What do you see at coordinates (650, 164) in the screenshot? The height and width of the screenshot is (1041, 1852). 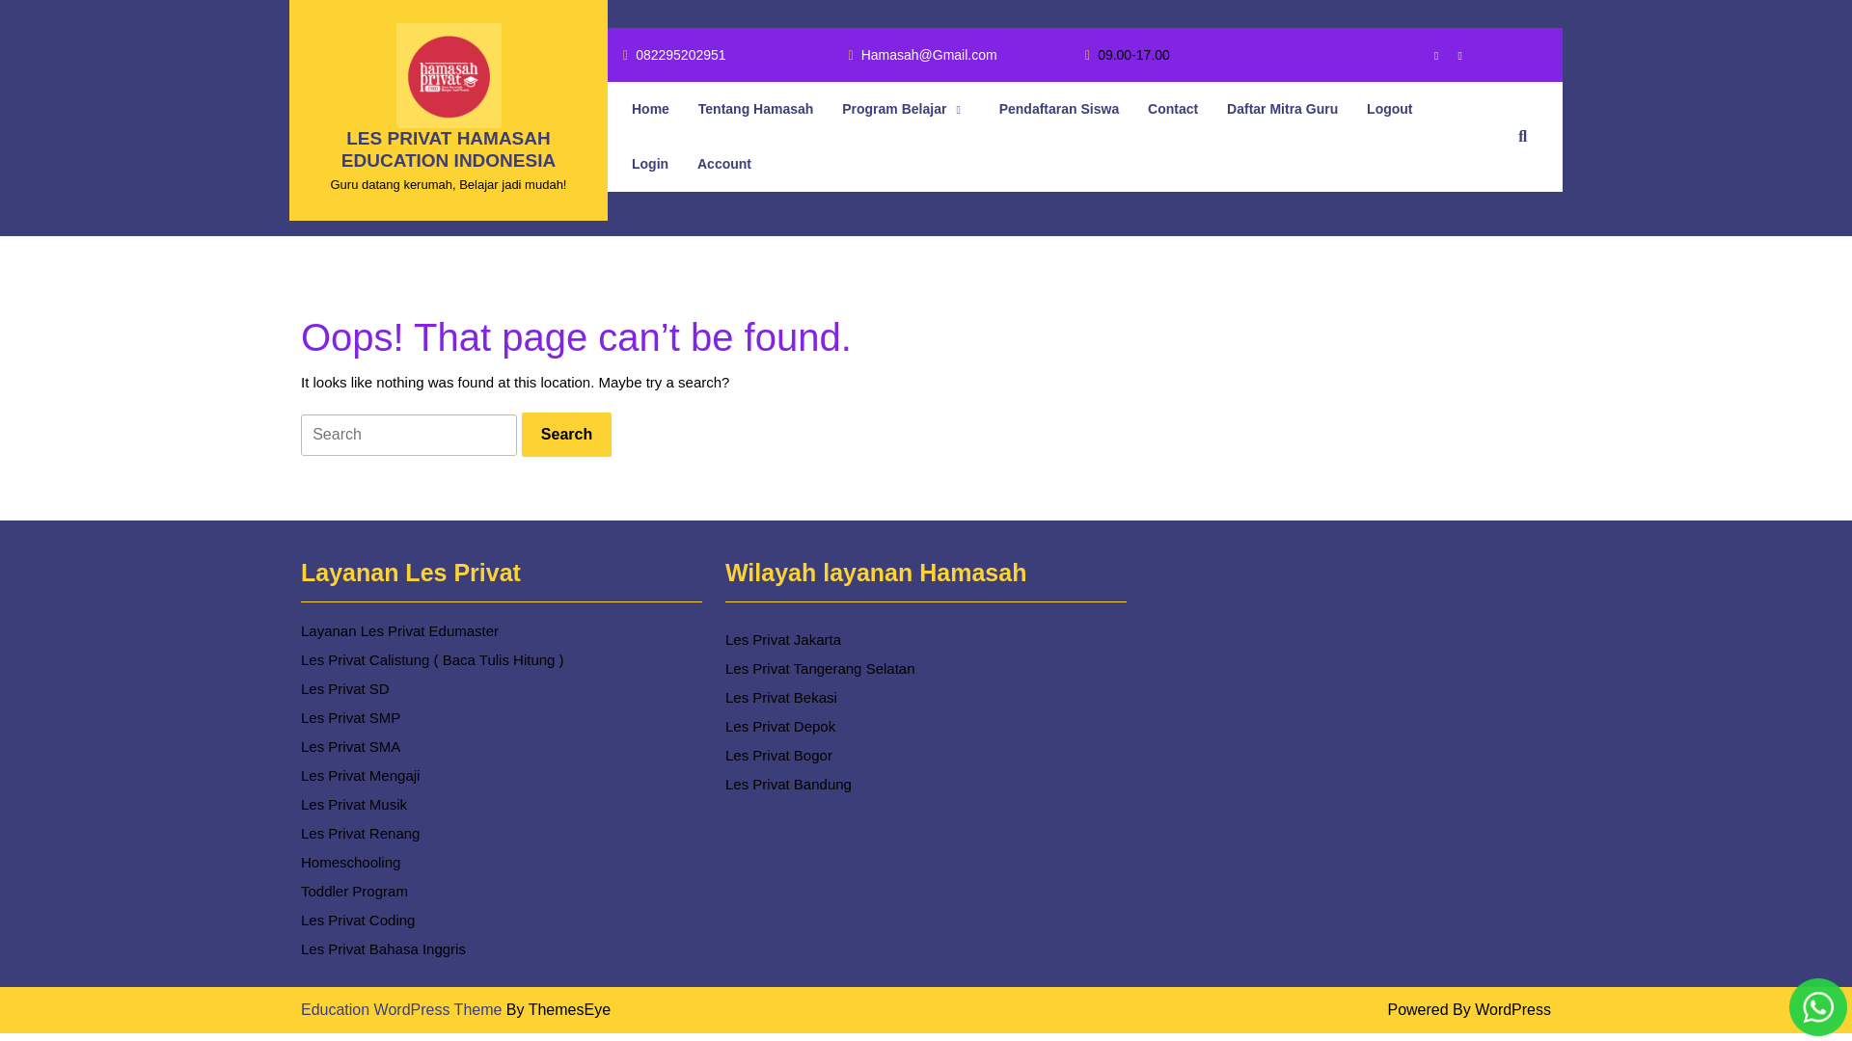 I see `Contact` at bounding box center [650, 164].